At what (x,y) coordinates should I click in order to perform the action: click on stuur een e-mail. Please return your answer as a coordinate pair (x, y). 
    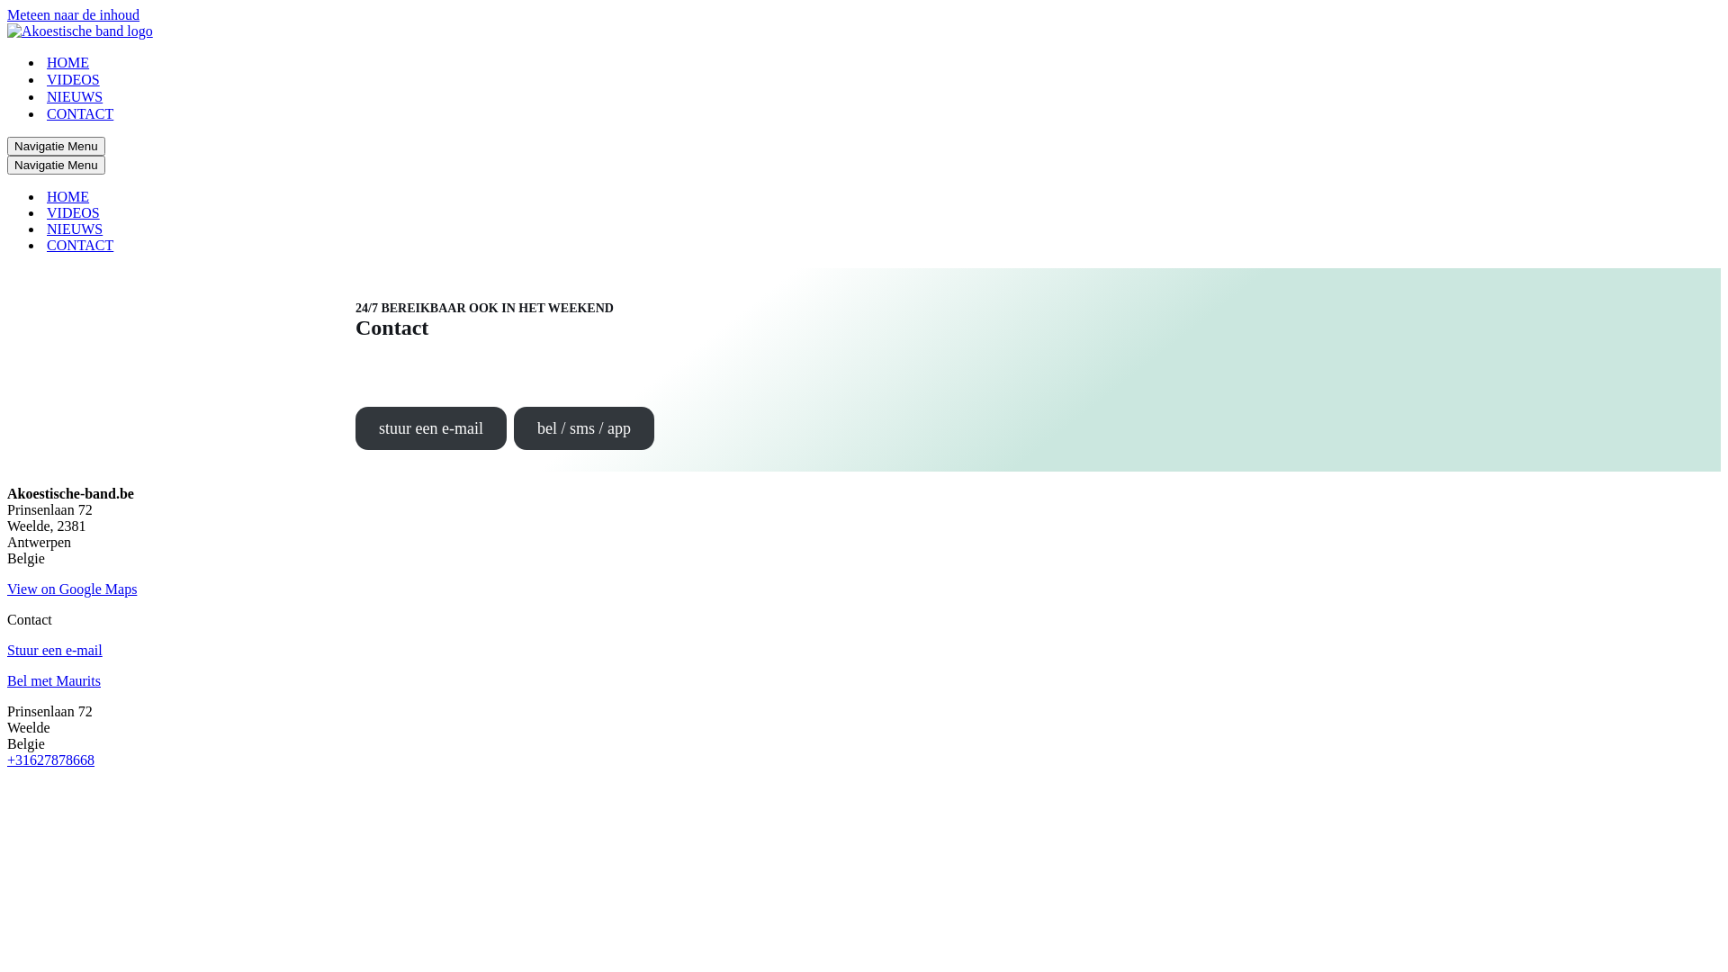
    Looking at the image, I should click on (431, 428).